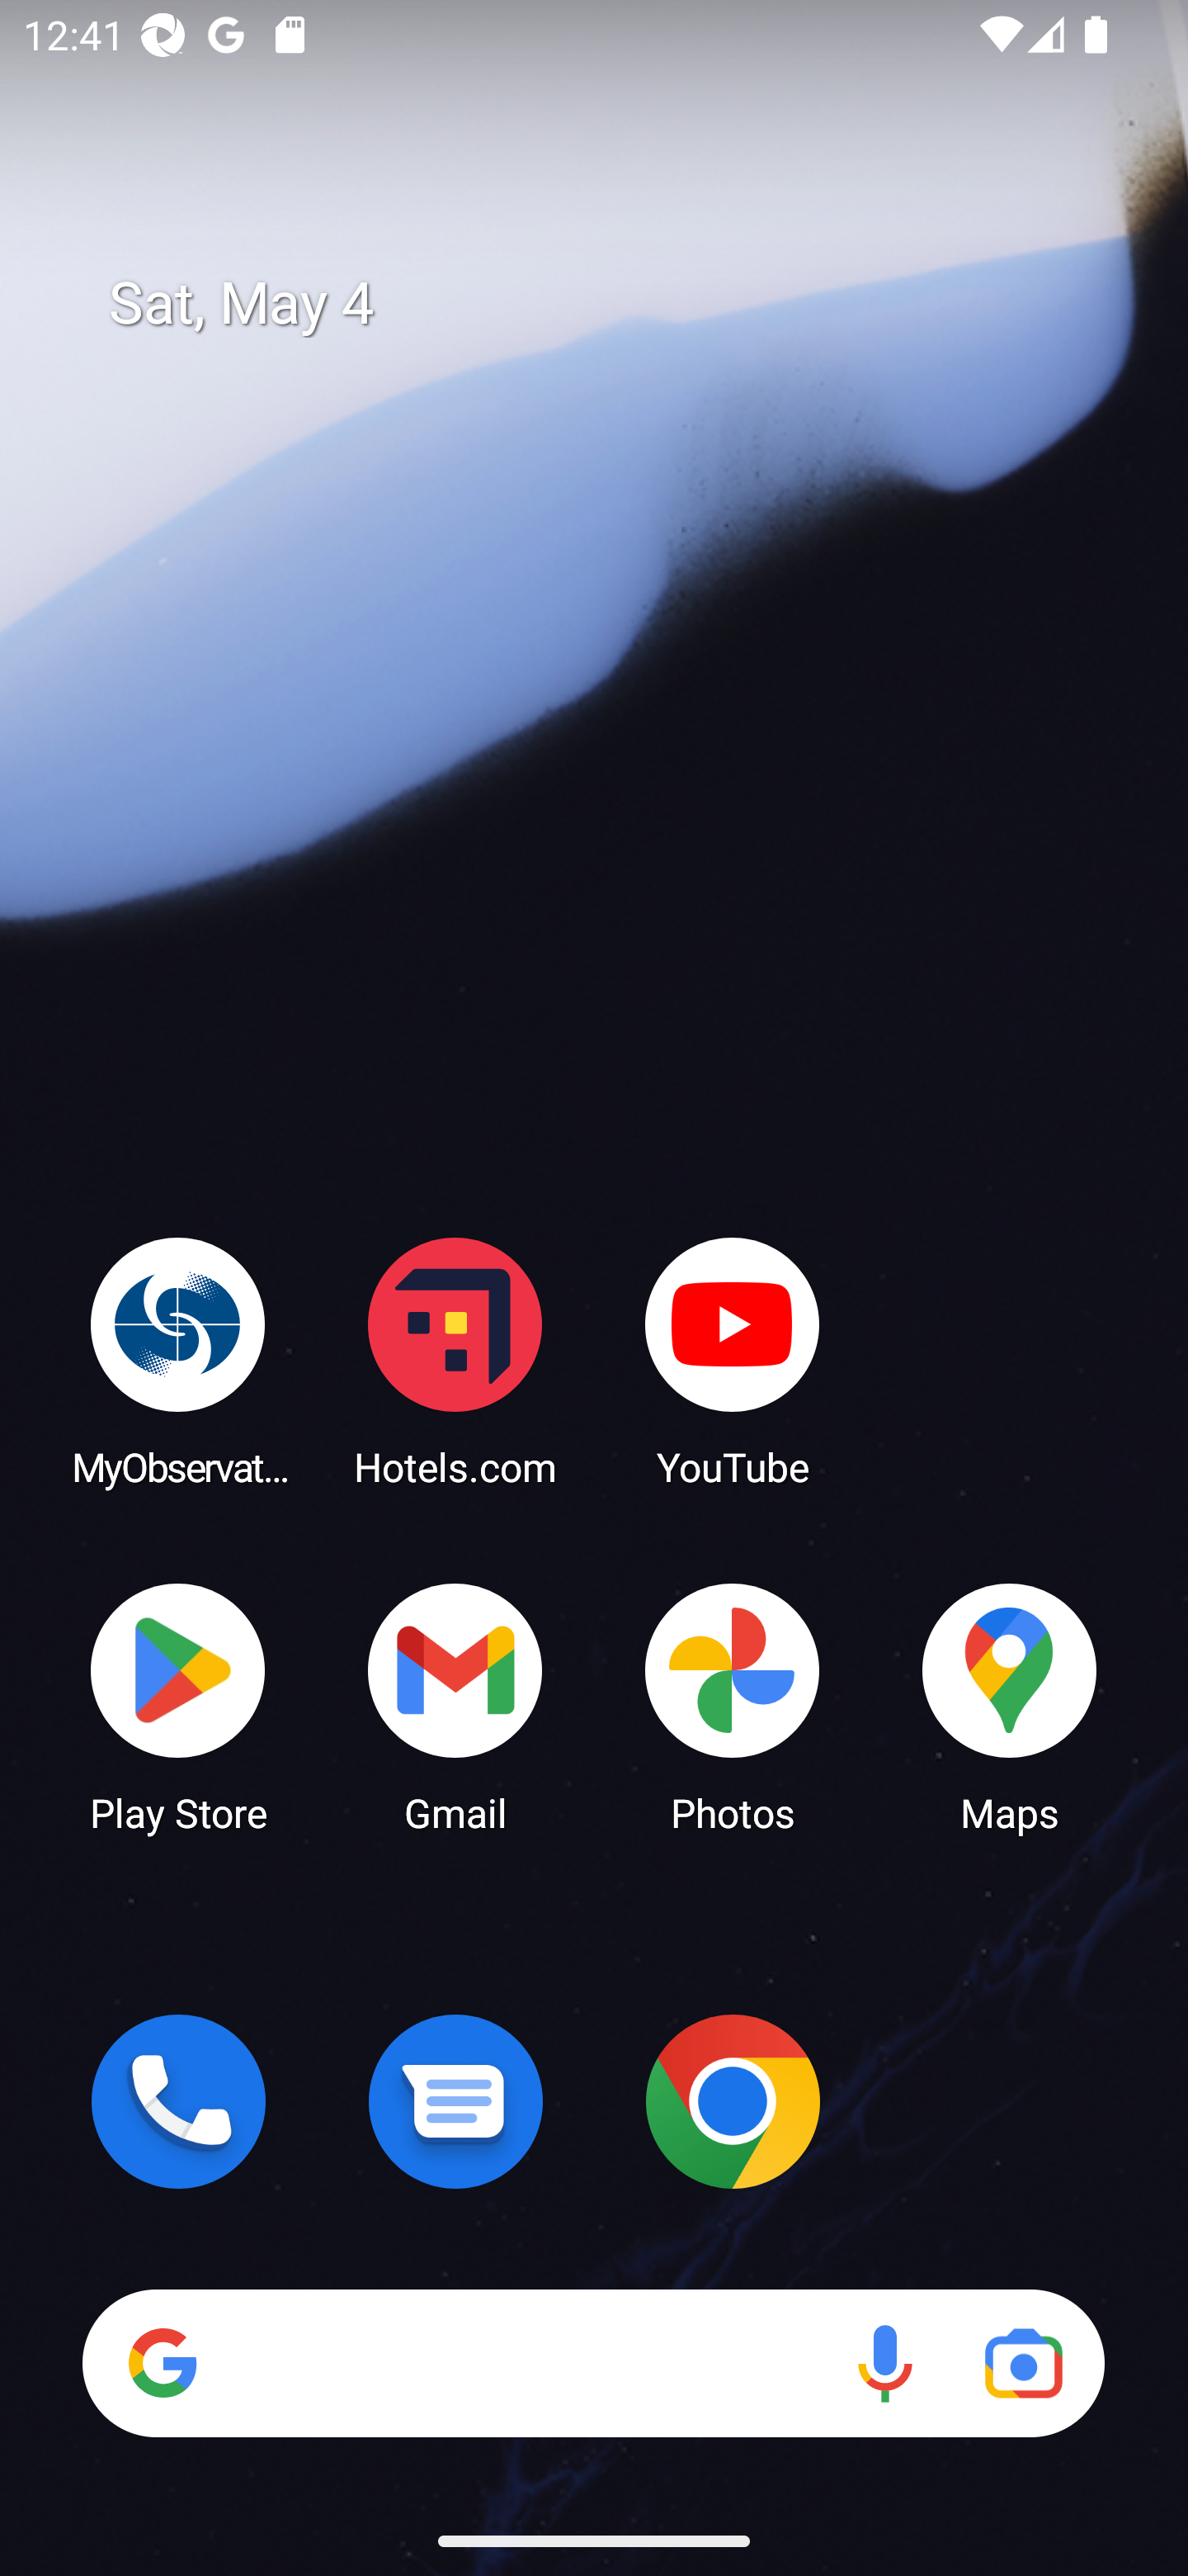 The width and height of the screenshot is (1188, 2576). What do you see at coordinates (1023, 2363) in the screenshot?
I see `Google Lens` at bounding box center [1023, 2363].